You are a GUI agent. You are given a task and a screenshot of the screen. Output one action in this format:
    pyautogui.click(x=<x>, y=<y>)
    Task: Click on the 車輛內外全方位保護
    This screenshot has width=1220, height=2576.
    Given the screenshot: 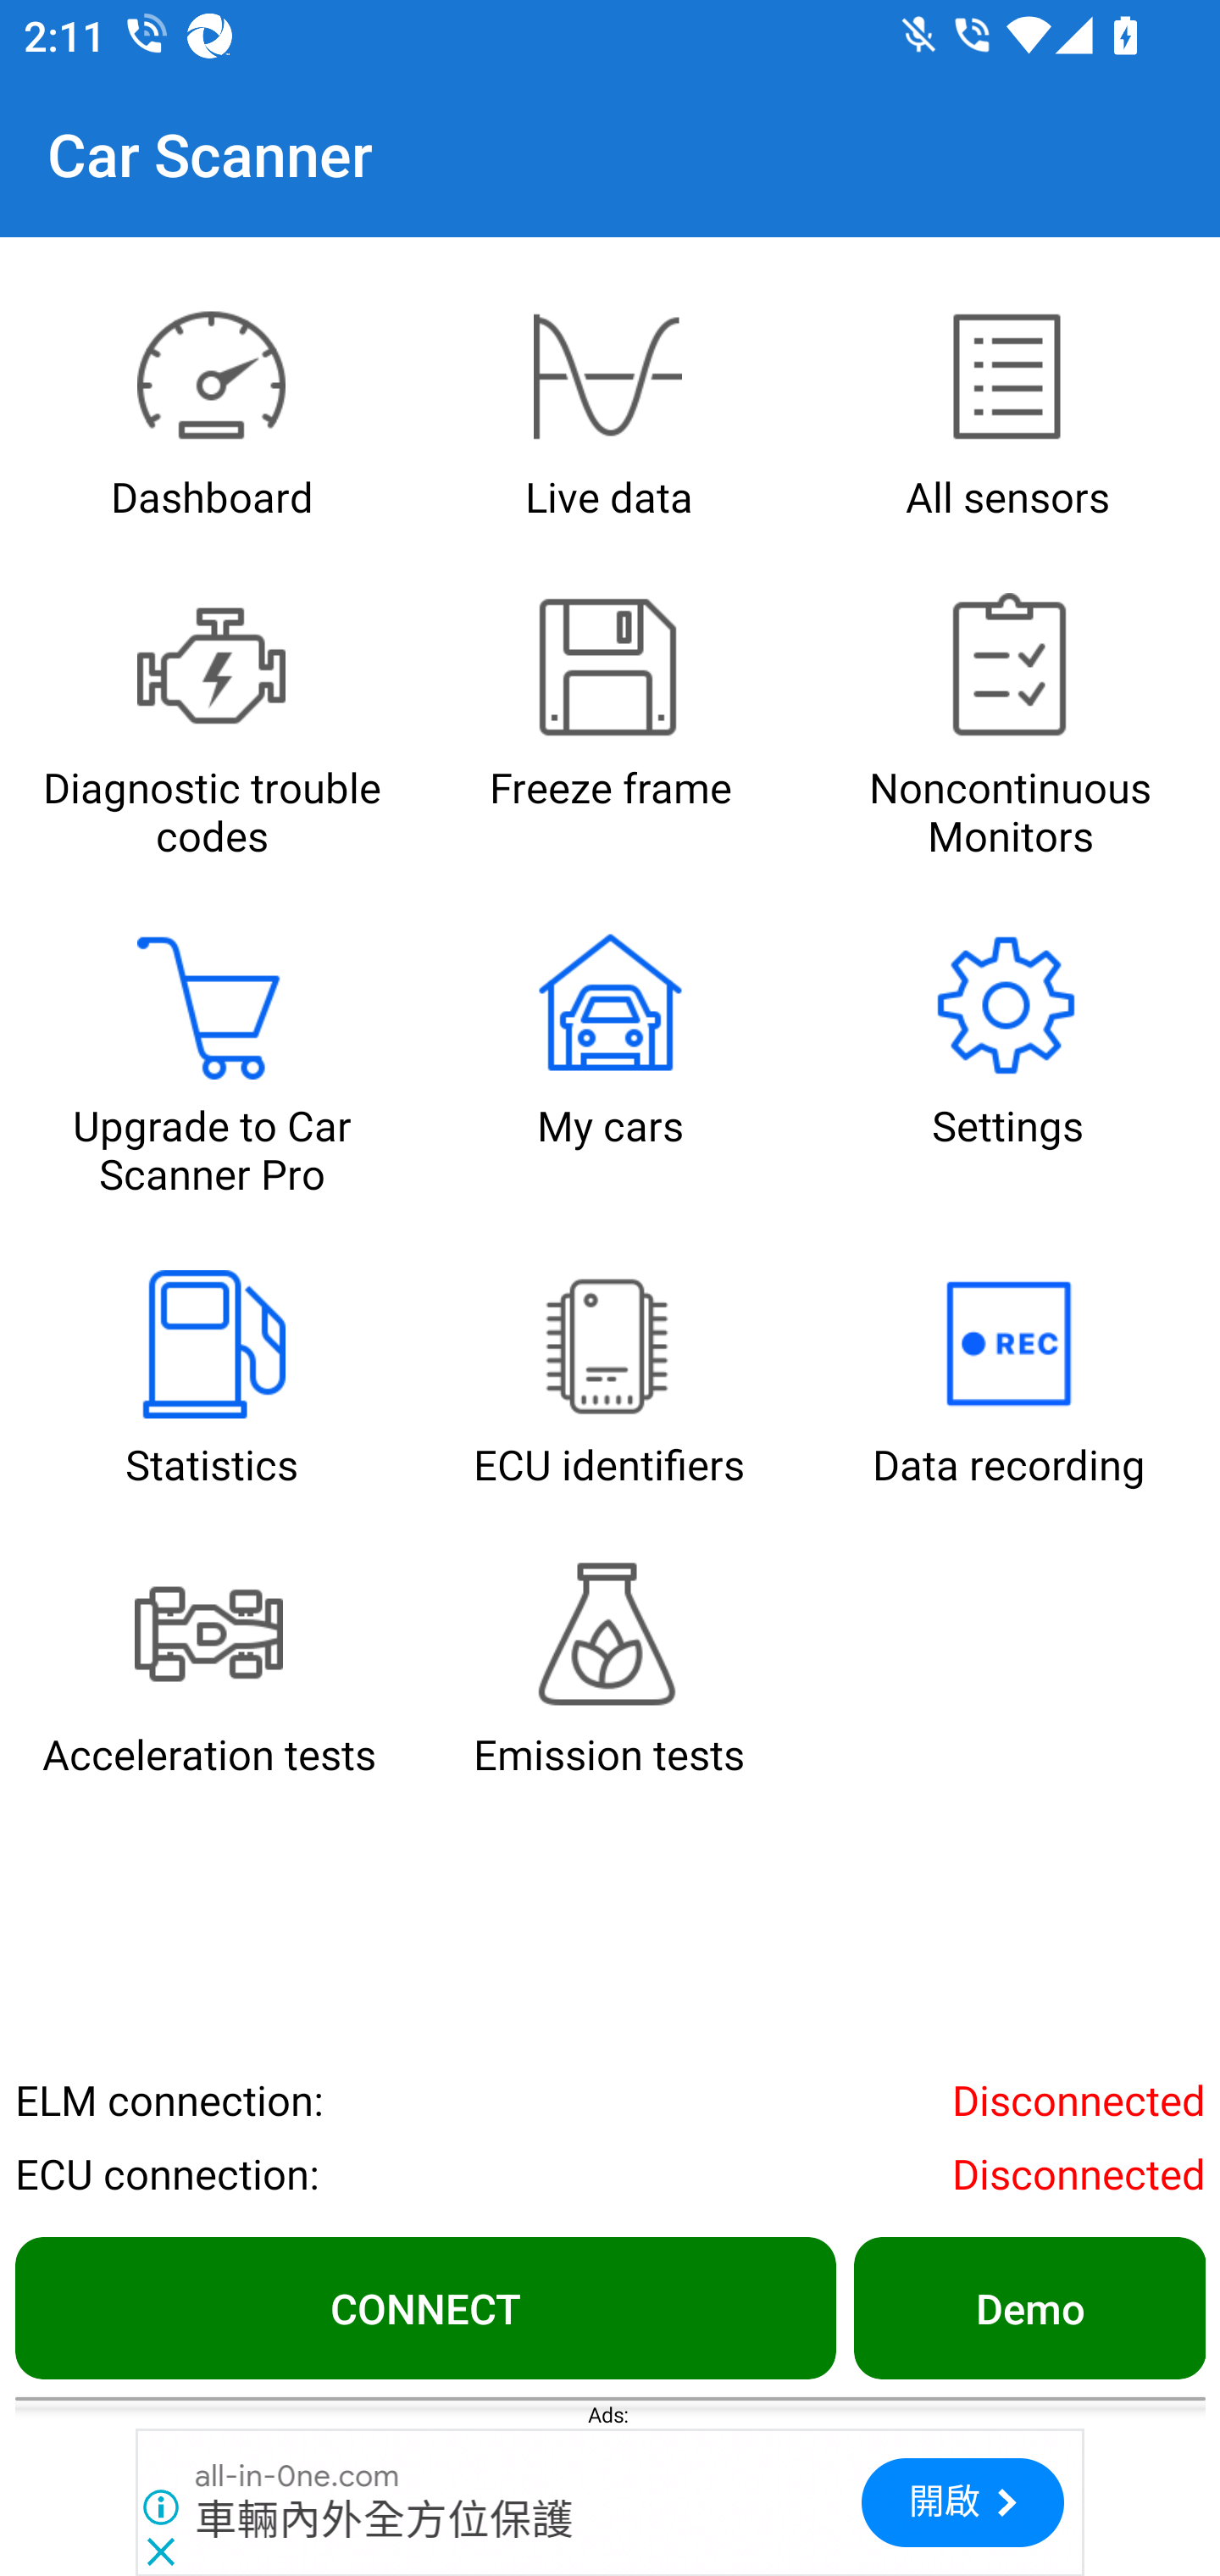 What is the action you would take?
    pyautogui.click(x=385, y=2520)
    